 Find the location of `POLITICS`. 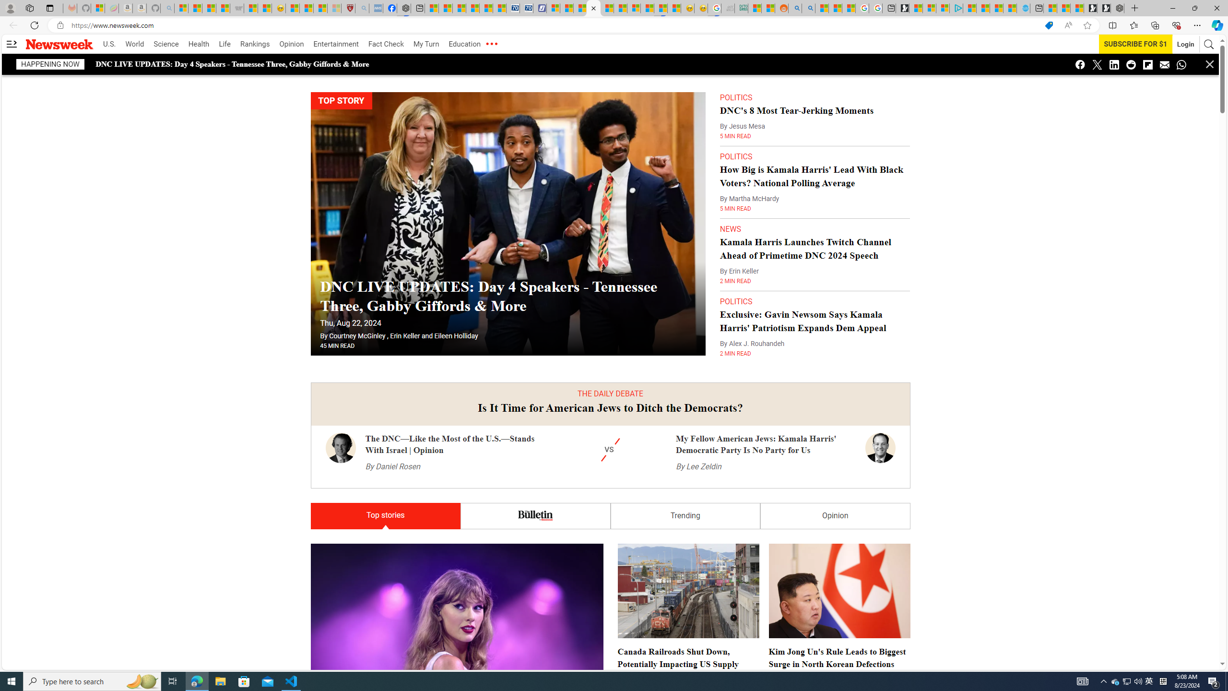

POLITICS is located at coordinates (736, 301).